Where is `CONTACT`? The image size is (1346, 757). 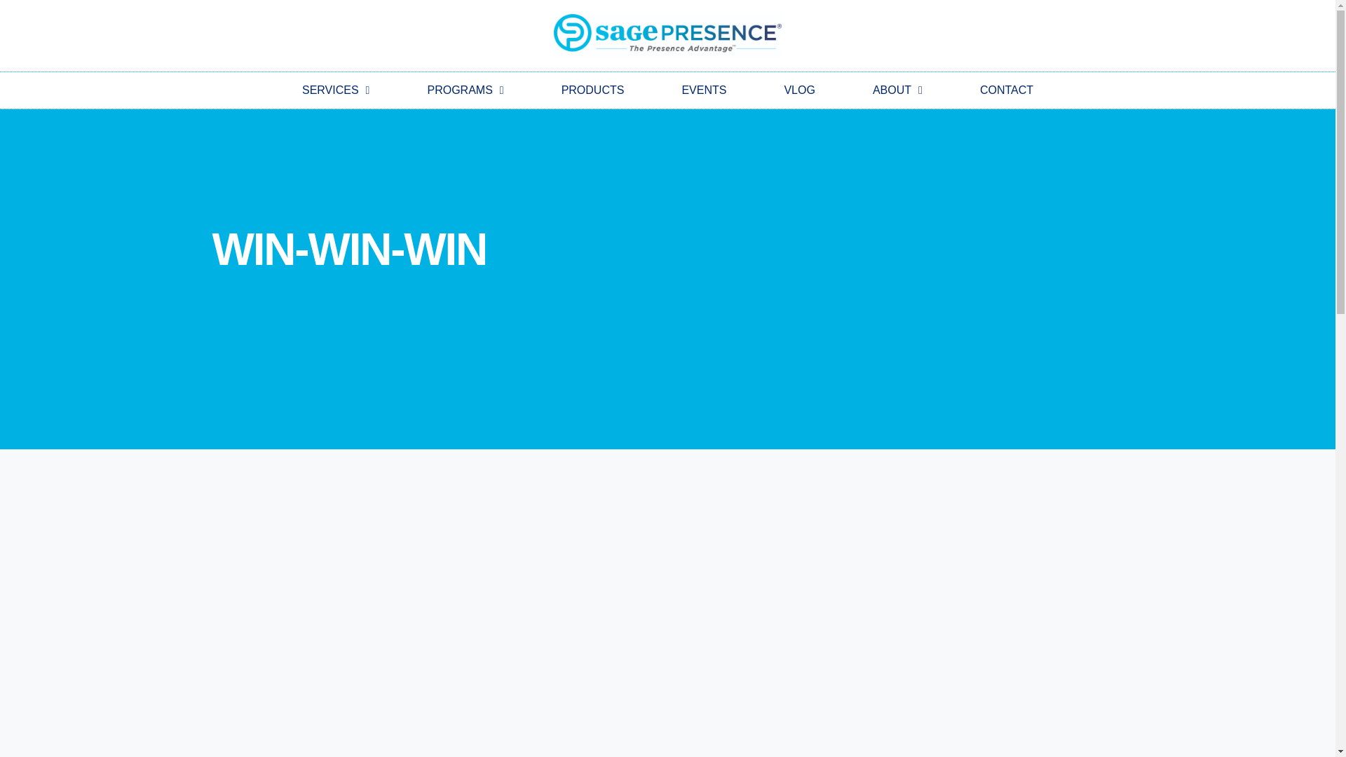 CONTACT is located at coordinates (1007, 90).